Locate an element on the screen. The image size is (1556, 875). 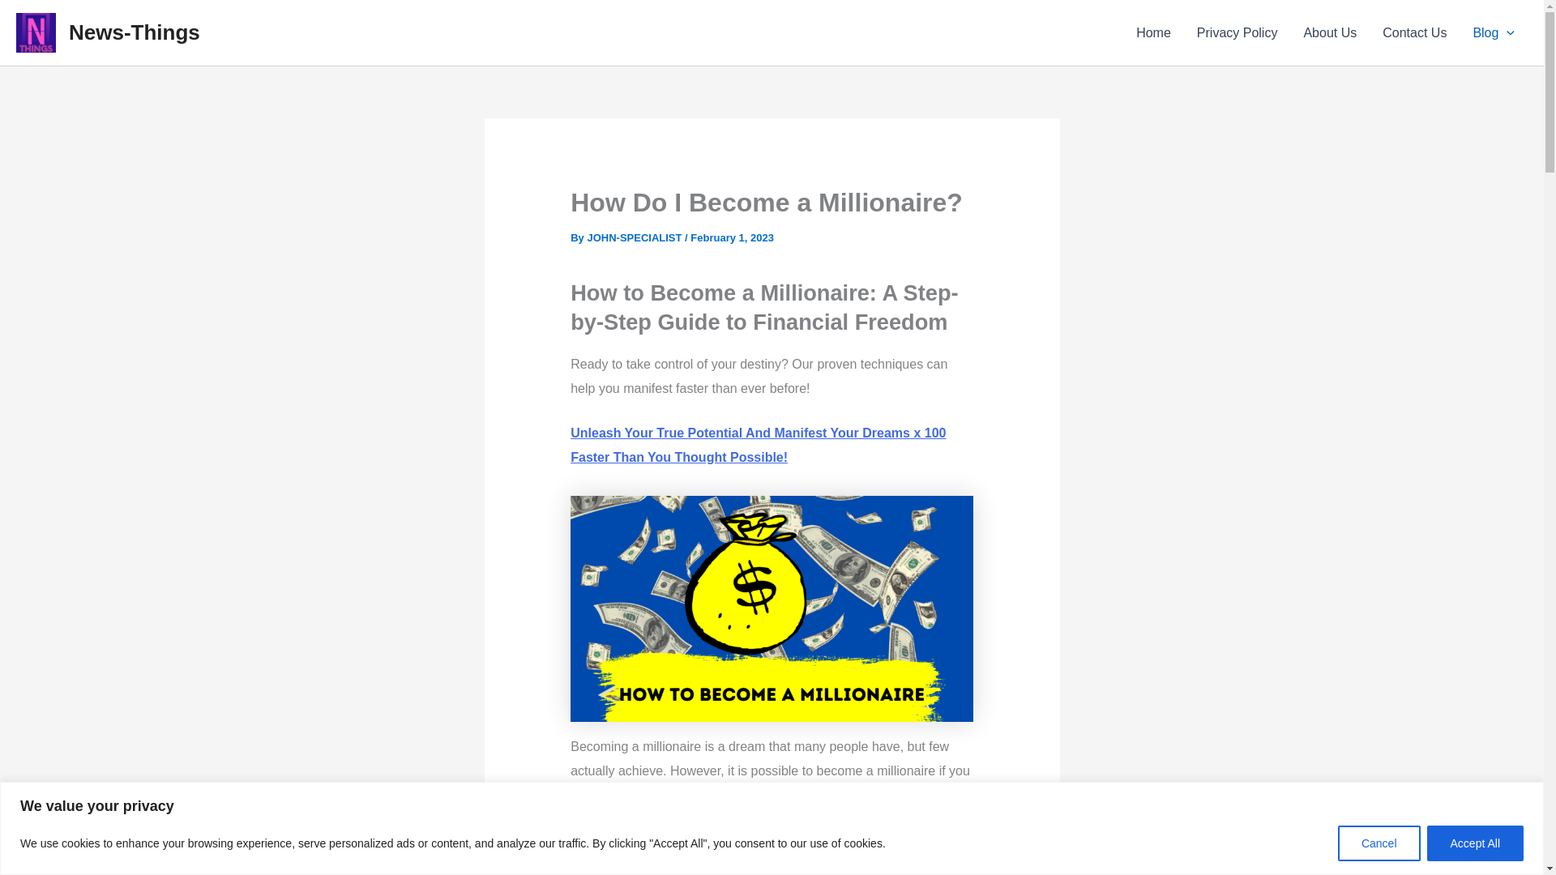
Contact Us is located at coordinates (1413, 32).